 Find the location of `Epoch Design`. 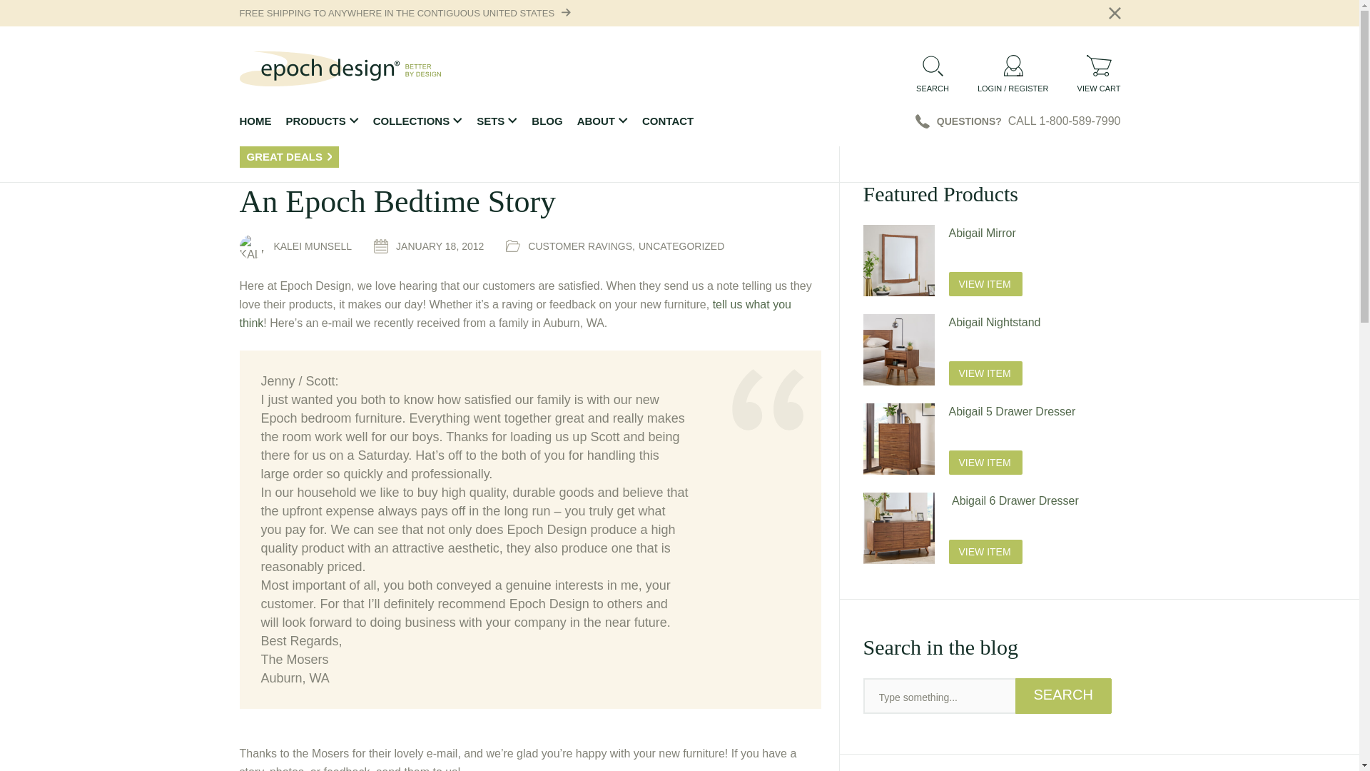

Epoch Design is located at coordinates (340, 69).